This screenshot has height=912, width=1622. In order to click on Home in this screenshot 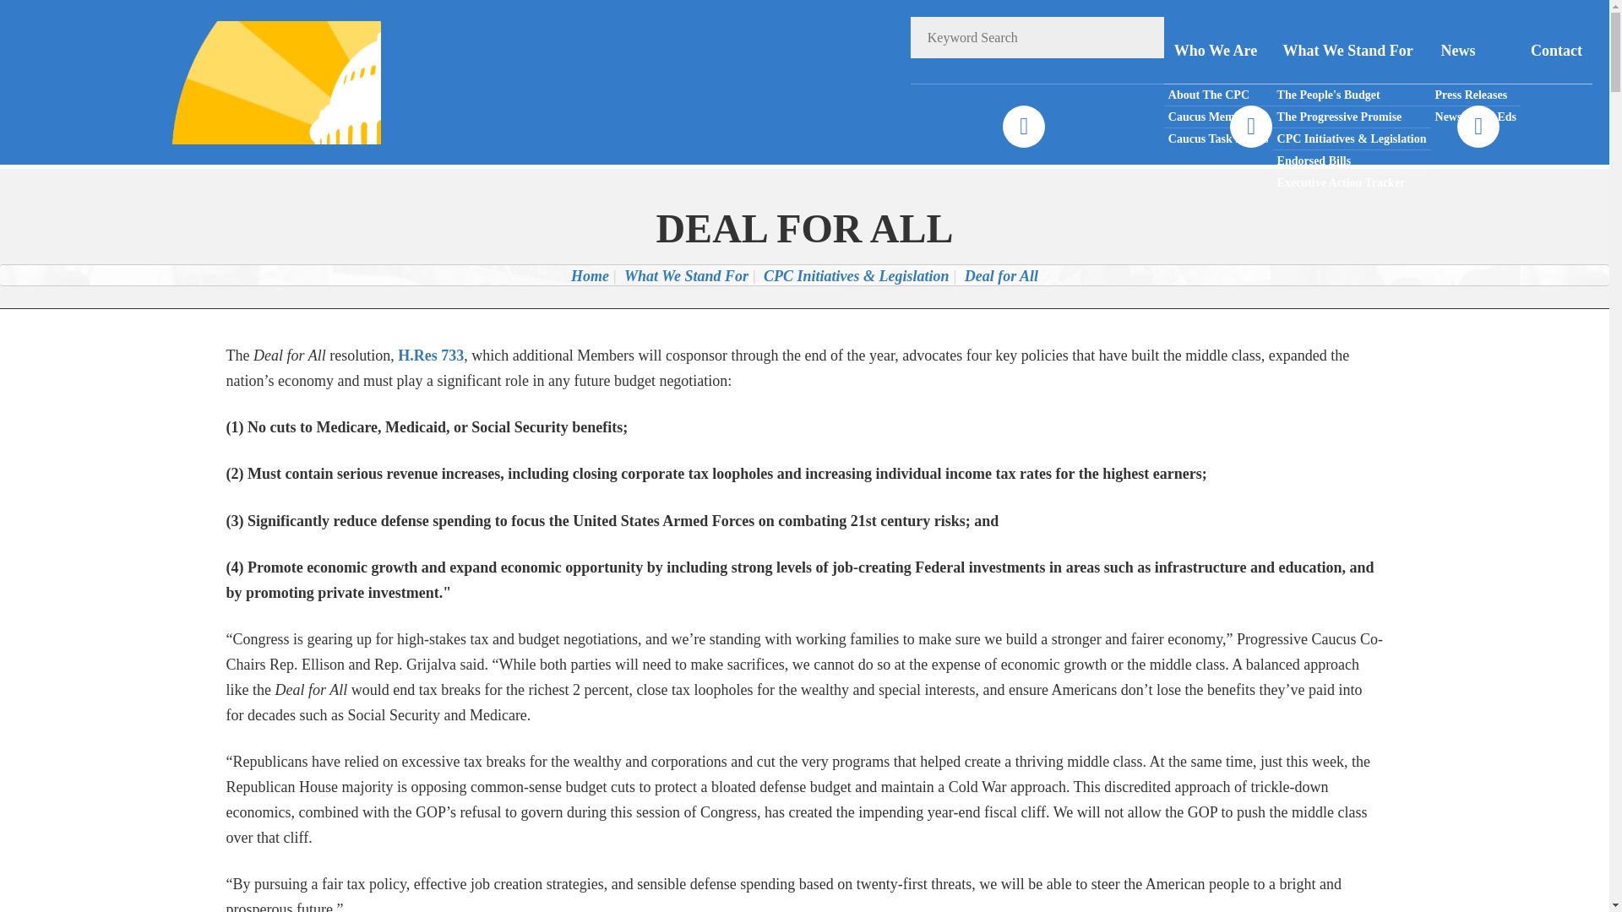, I will do `click(590, 275)`.